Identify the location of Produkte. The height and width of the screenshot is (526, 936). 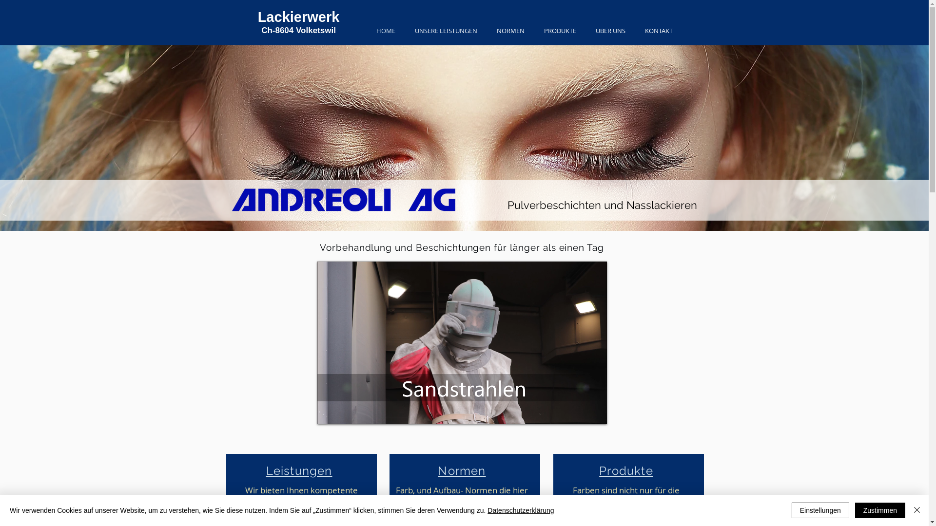
(626, 470).